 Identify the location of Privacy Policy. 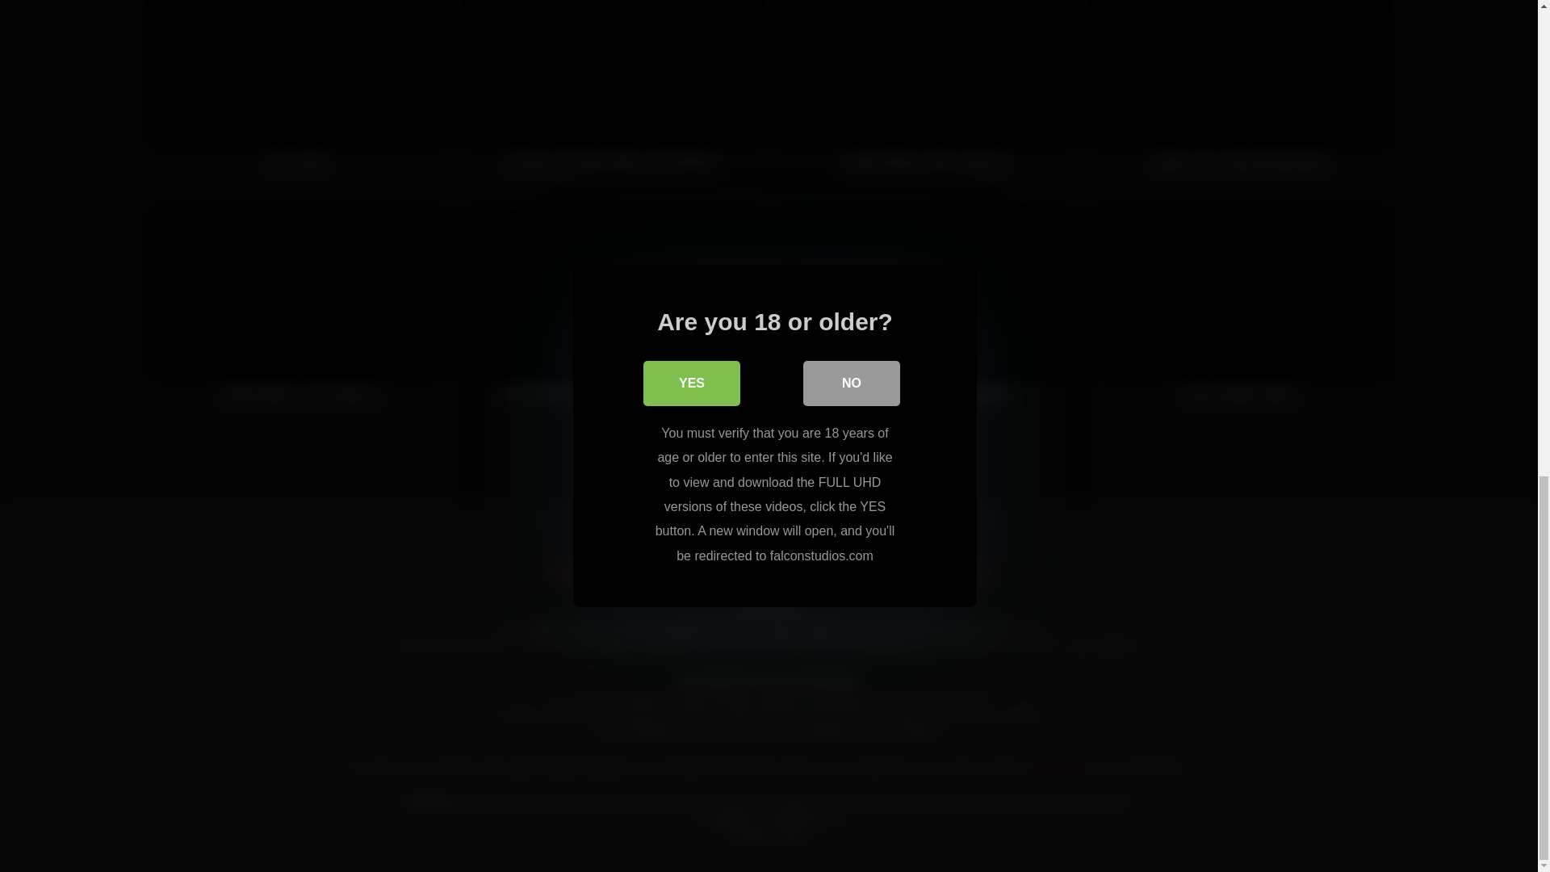
(656, 573).